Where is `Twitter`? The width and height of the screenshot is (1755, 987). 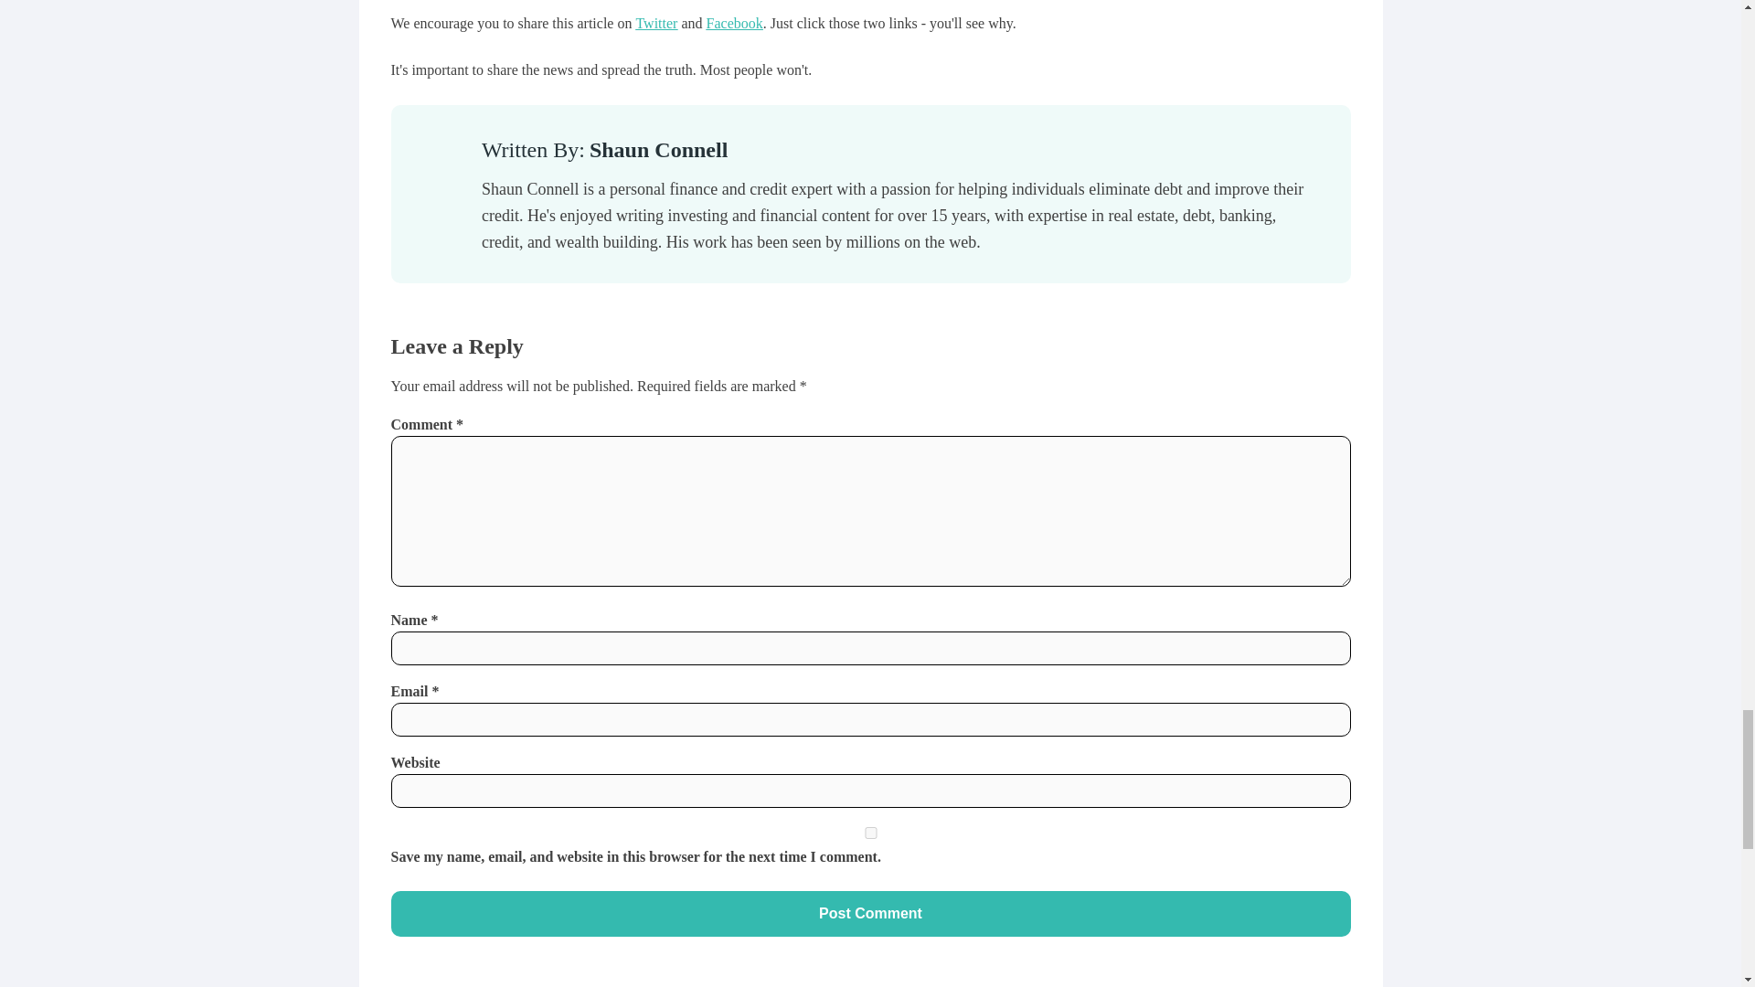
Twitter is located at coordinates (656, 23).